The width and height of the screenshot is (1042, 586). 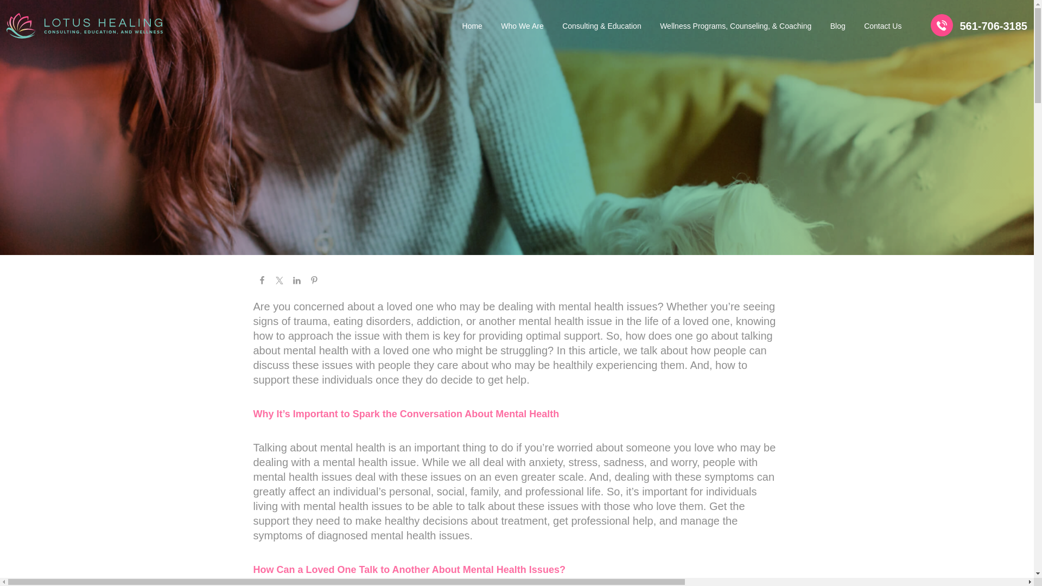 What do you see at coordinates (84, 26) in the screenshot?
I see `Lotus Healing` at bounding box center [84, 26].